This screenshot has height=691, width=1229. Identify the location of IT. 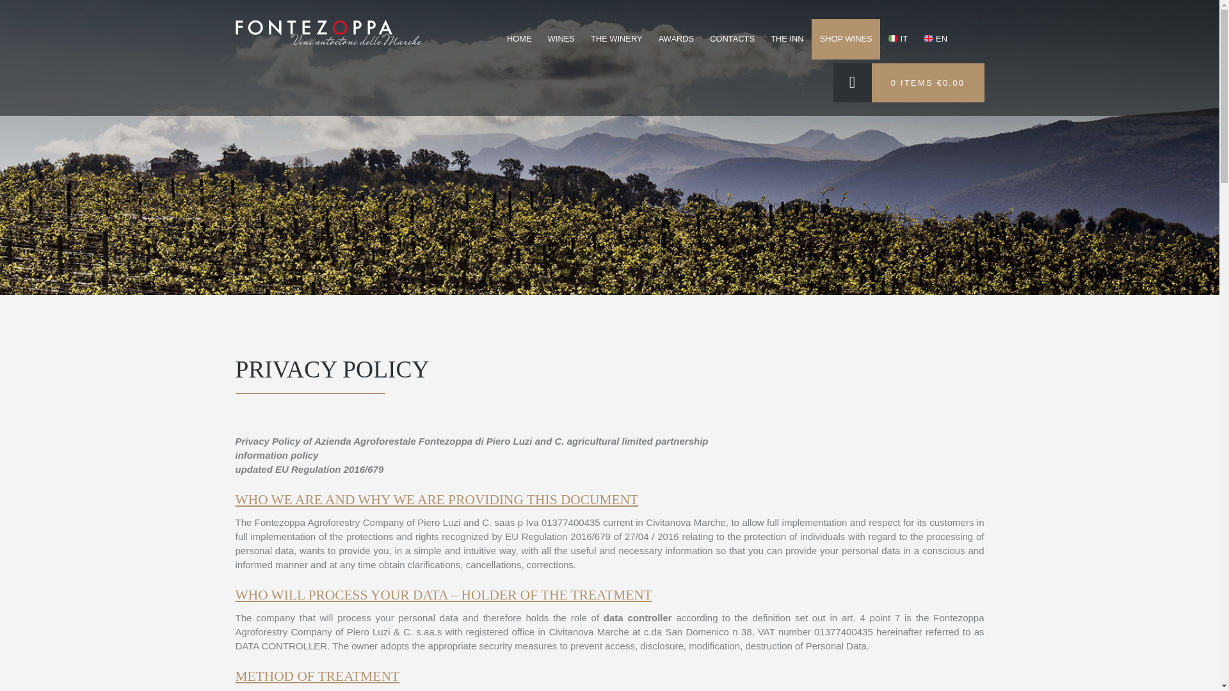
(897, 39).